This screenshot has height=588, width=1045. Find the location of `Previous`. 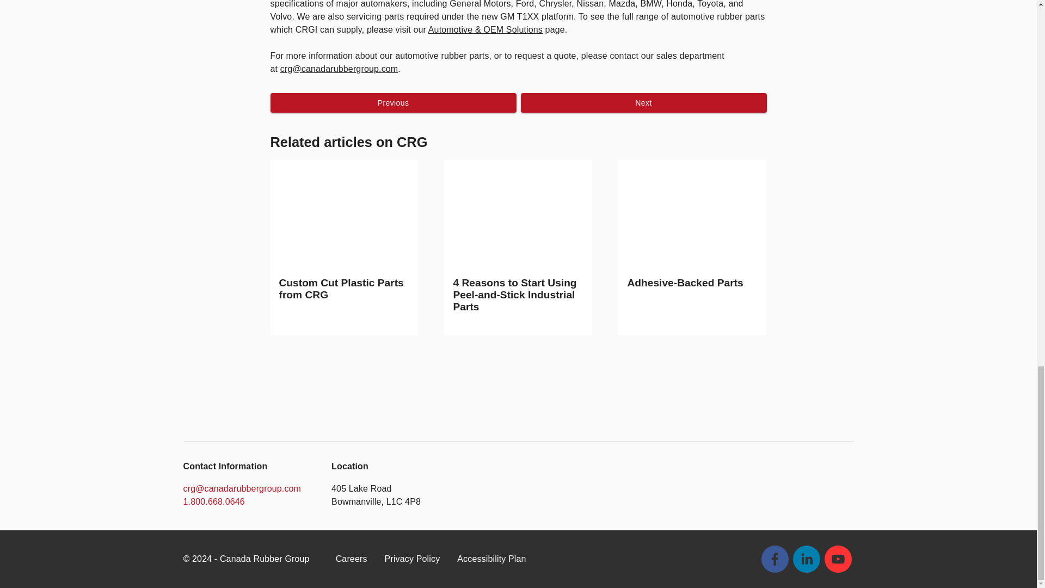

Previous is located at coordinates (393, 103).